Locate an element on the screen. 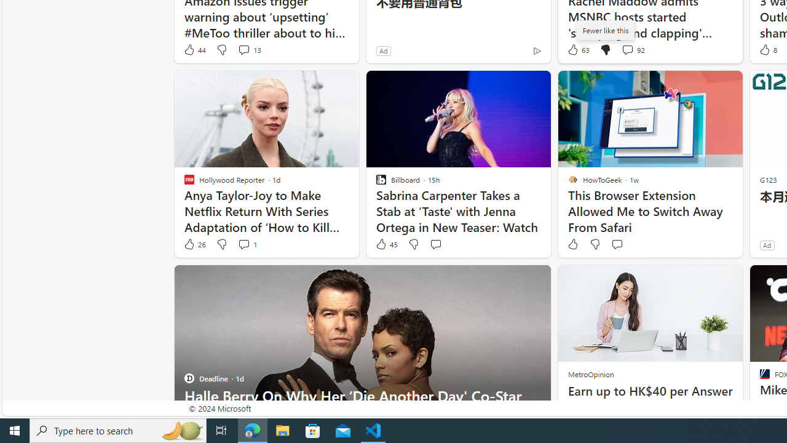  26 Like is located at coordinates (194, 244).